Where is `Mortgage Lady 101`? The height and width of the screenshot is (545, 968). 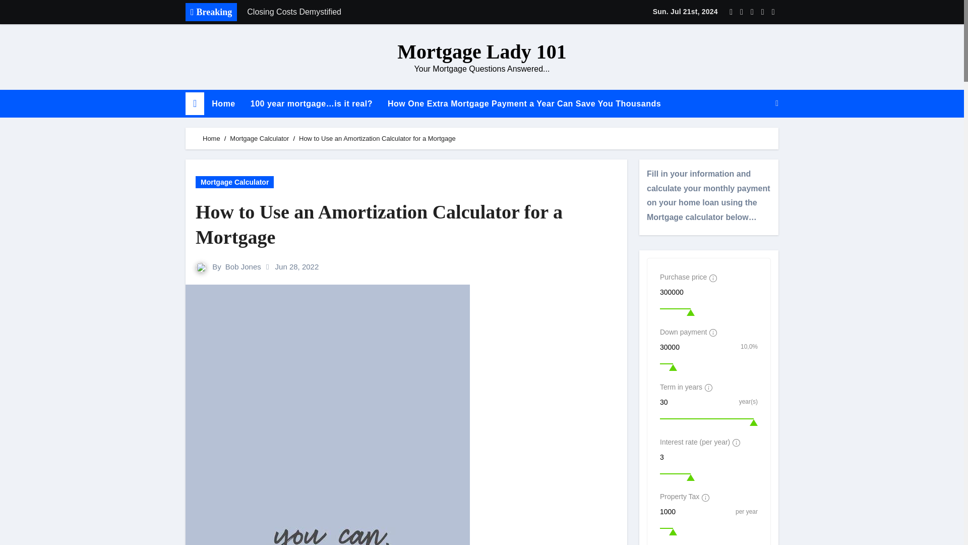
Mortgage Lady 101 is located at coordinates (481, 51).